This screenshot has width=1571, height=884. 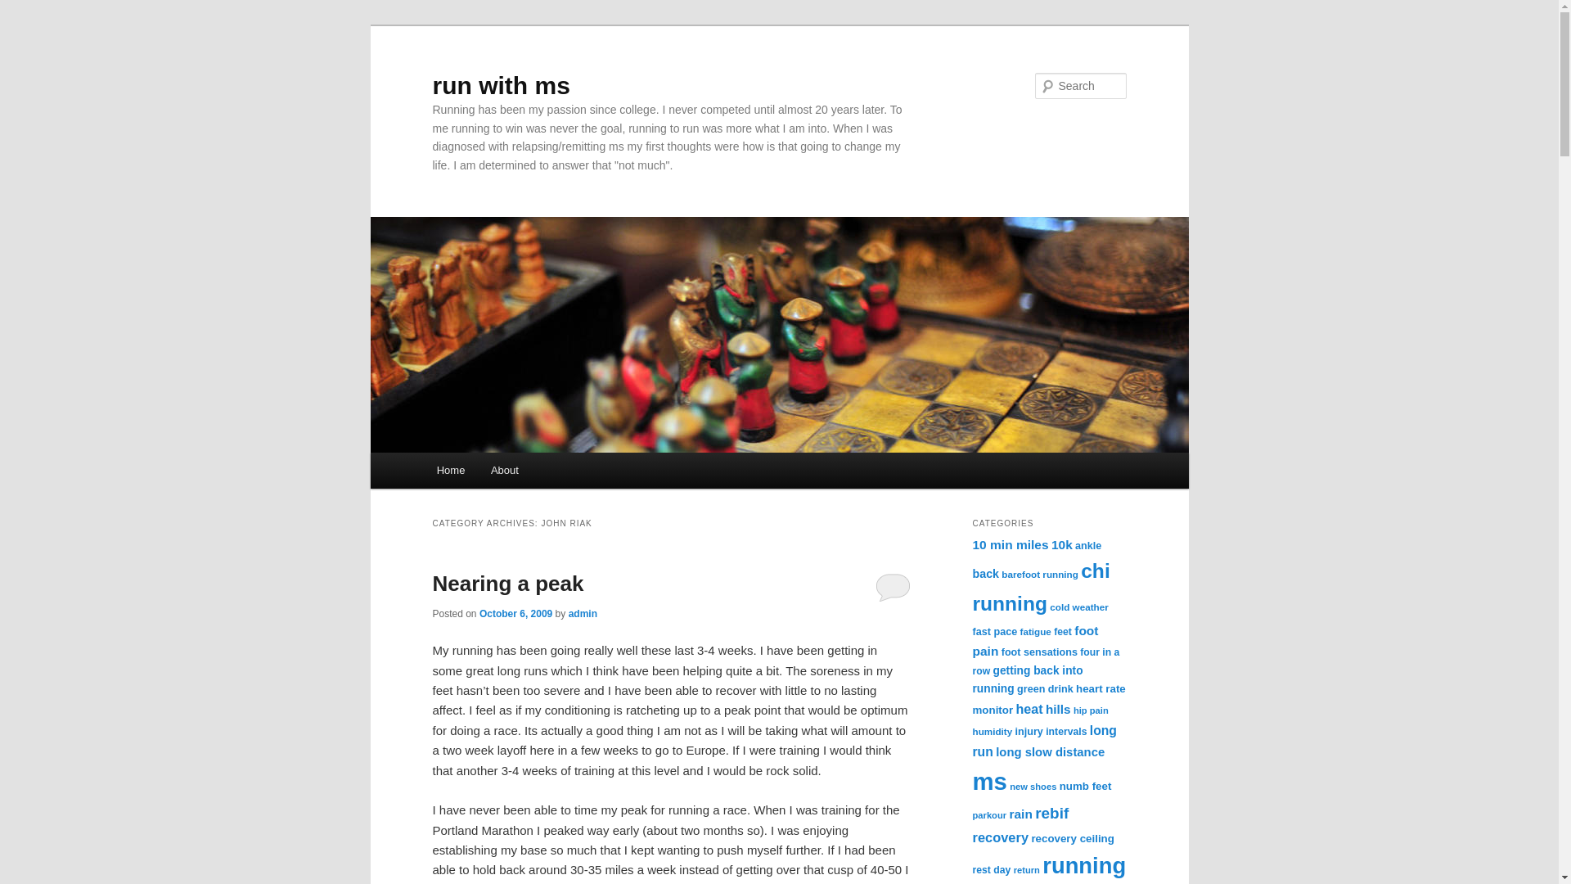 What do you see at coordinates (1035, 630) in the screenshot?
I see `fatigue` at bounding box center [1035, 630].